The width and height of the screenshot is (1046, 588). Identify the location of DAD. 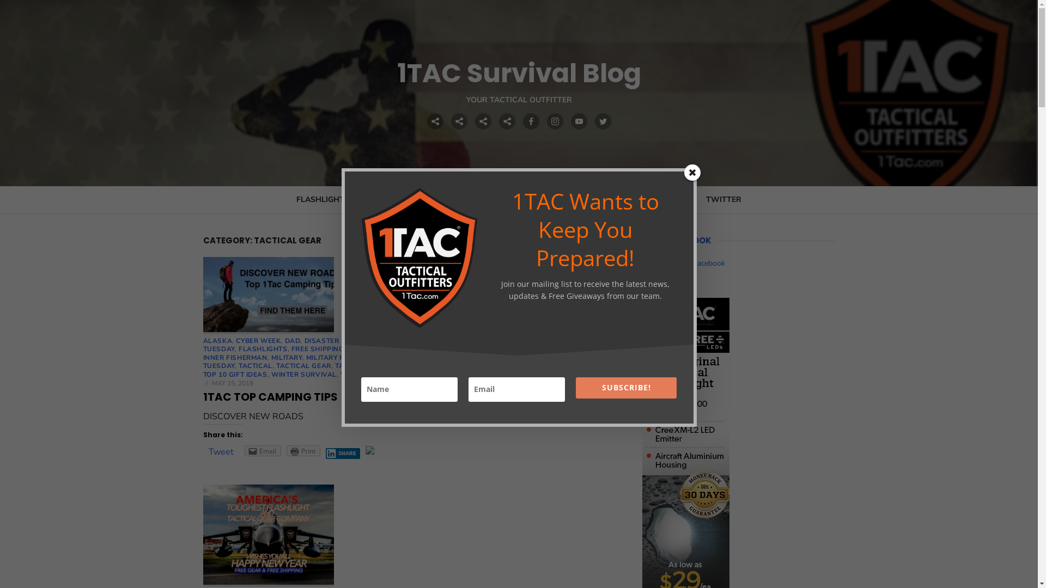
(293, 341).